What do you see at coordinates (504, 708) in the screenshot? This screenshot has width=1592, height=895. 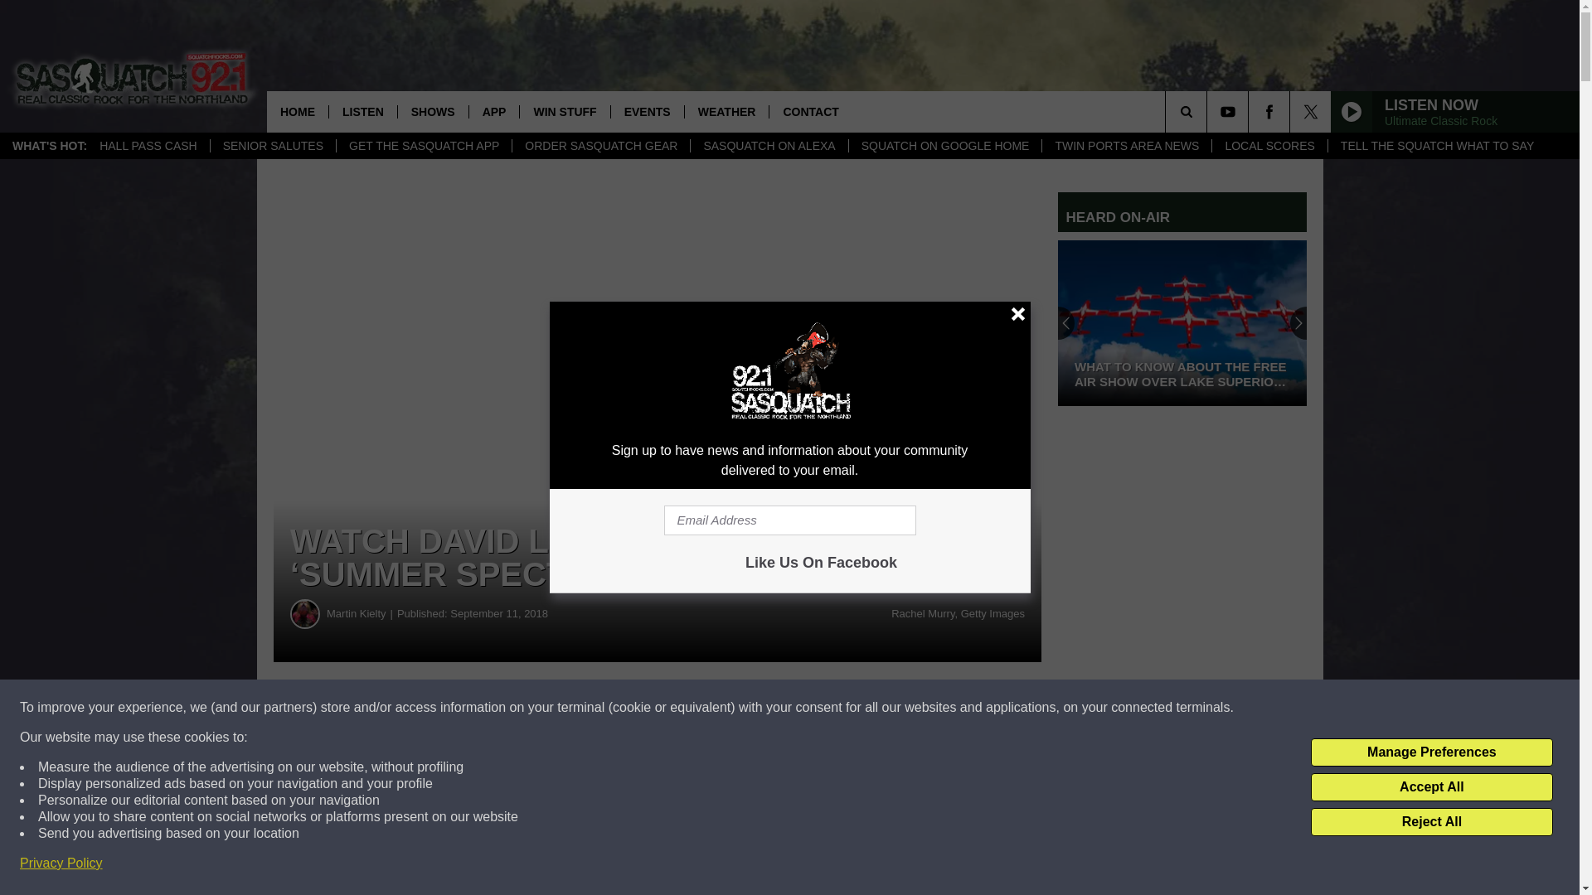 I see `Share on Facebook` at bounding box center [504, 708].